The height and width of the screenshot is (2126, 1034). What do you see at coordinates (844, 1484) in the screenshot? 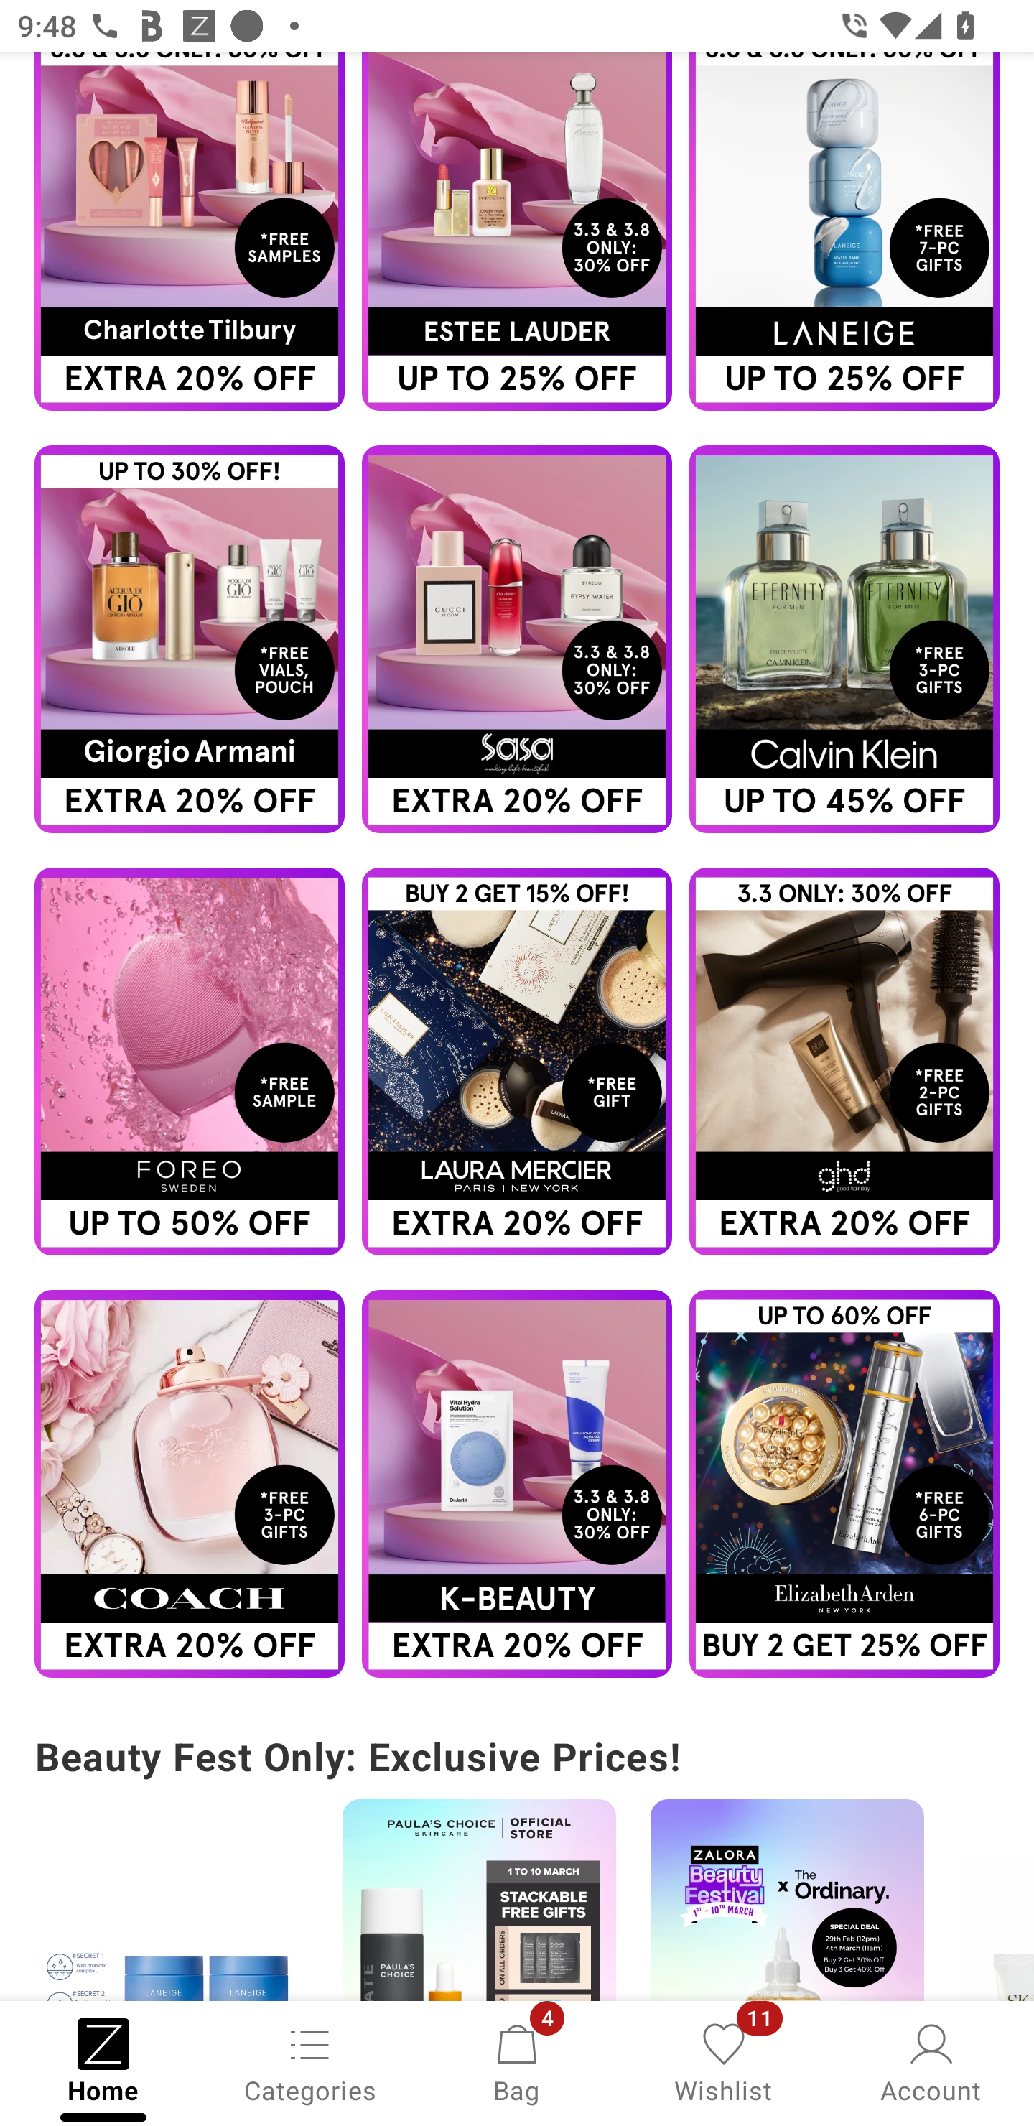
I see `Campaign banner` at bounding box center [844, 1484].